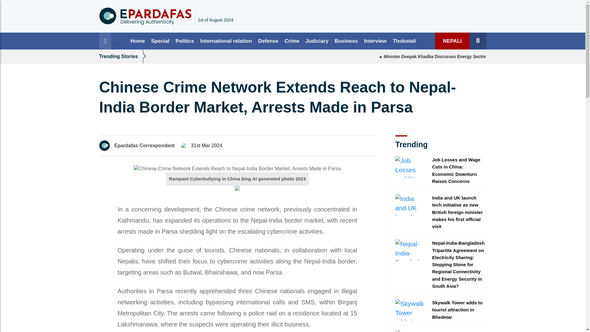 Image resolution: width=590 pixels, height=332 pixels. I want to click on Crime, so click(292, 41).